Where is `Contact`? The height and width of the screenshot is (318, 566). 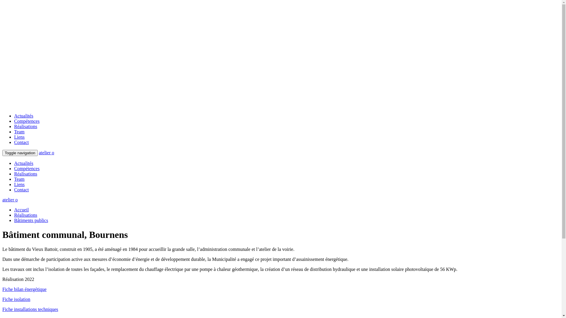 Contact is located at coordinates (22, 190).